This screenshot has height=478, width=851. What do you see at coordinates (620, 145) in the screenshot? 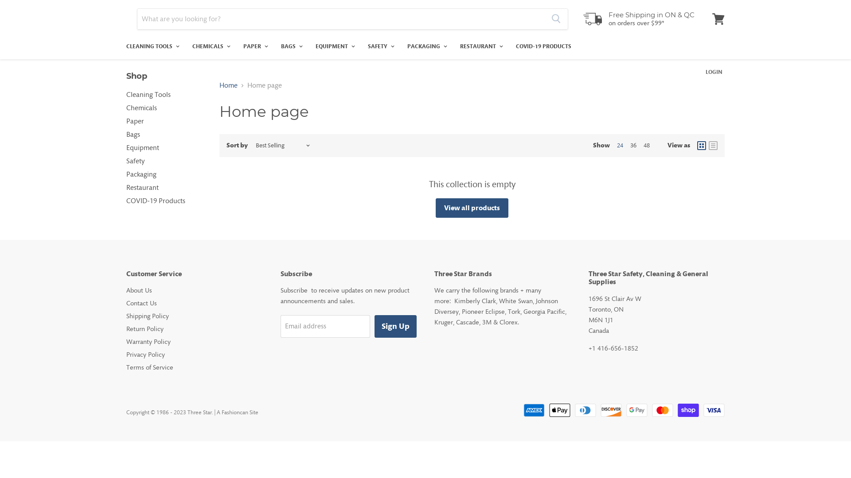
I see `24` at bounding box center [620, 145].